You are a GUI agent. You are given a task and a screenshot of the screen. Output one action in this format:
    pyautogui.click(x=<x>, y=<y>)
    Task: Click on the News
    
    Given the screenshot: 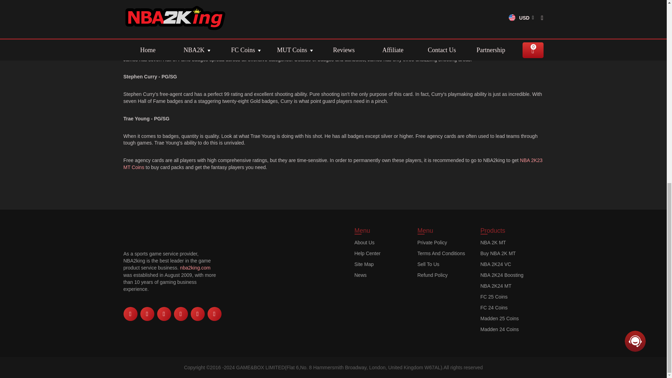 What is the action you would take?
    pyautogui.click(x=380, y=275)
    